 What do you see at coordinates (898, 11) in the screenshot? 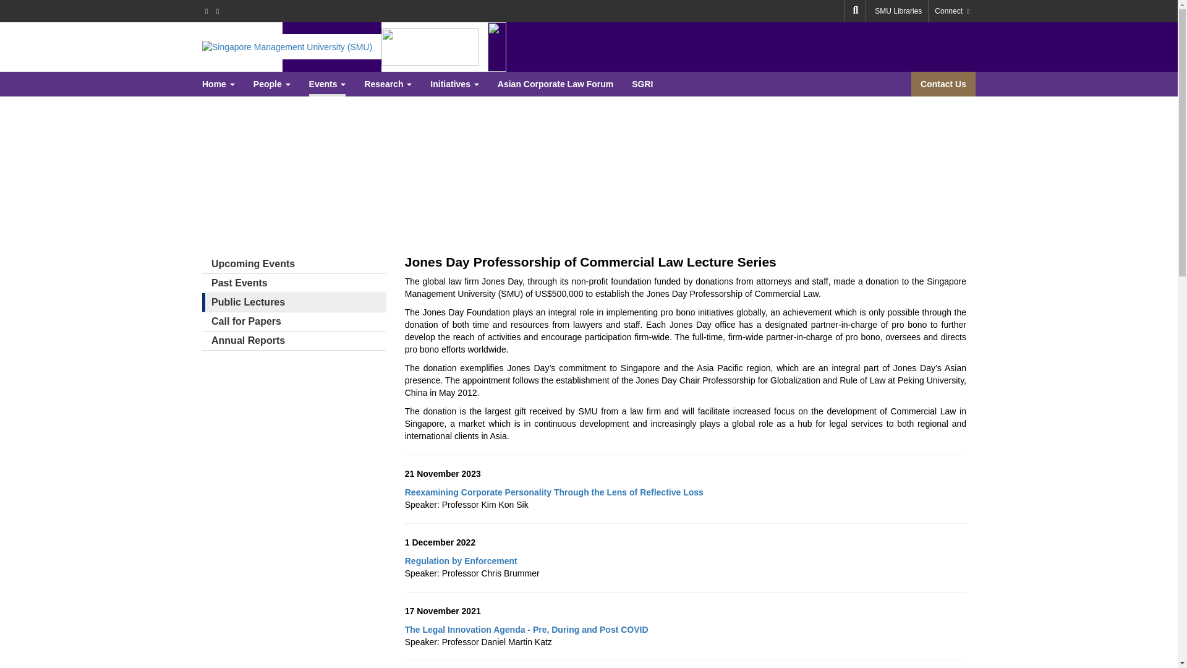
I see `SMU Libraries` at bounding box center [898, 11].